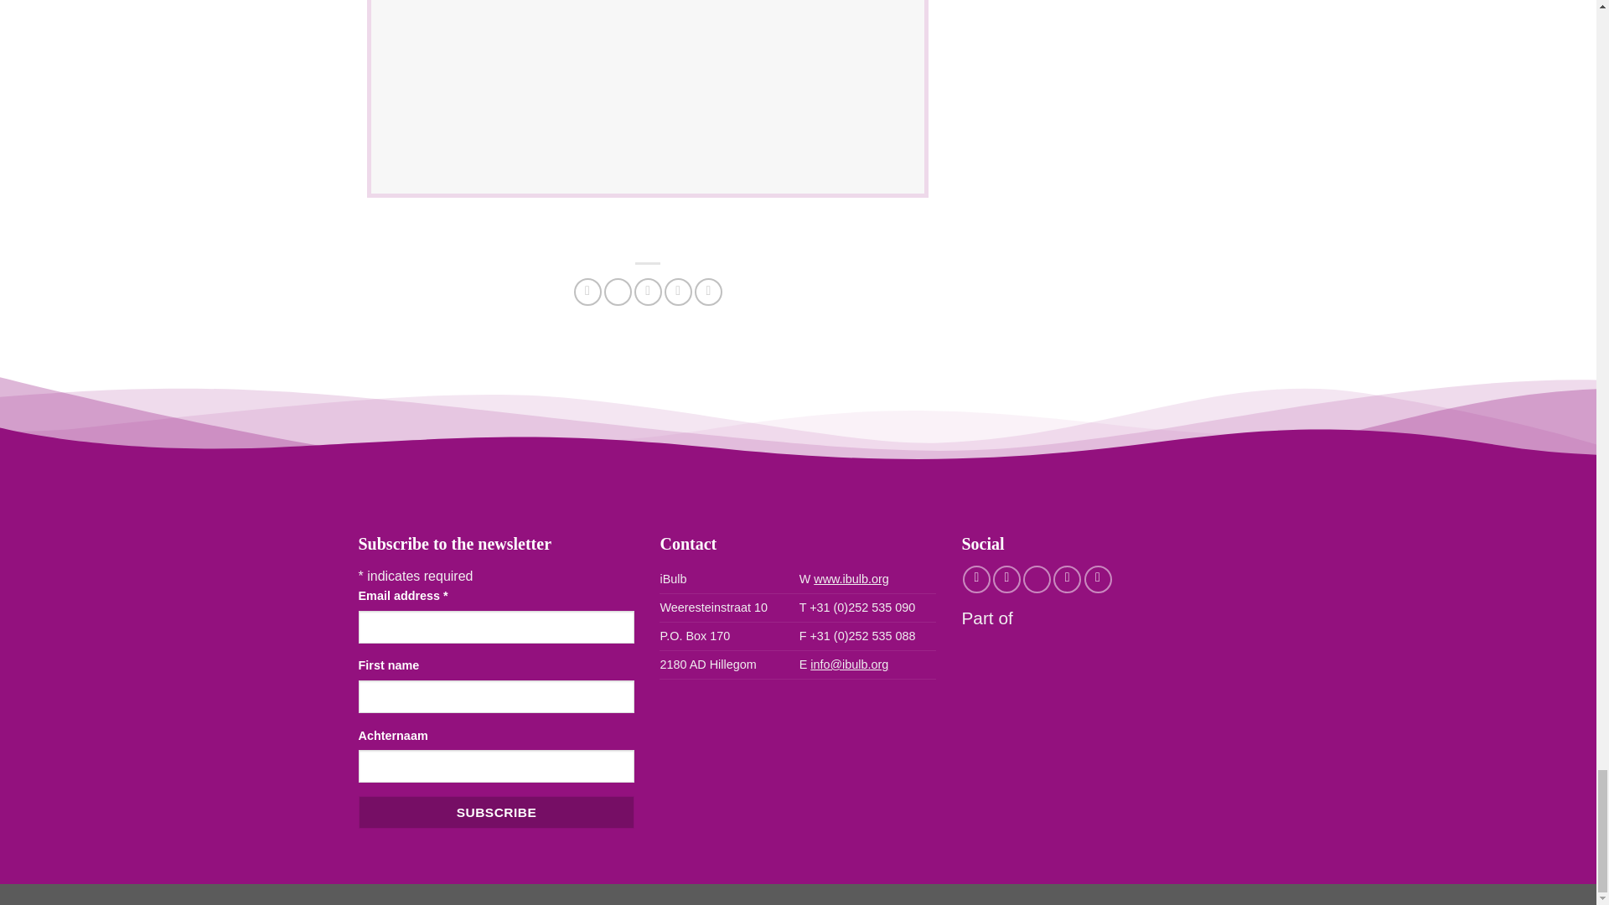  I want to click on Follow on Pinterest, so click(1068, 580).